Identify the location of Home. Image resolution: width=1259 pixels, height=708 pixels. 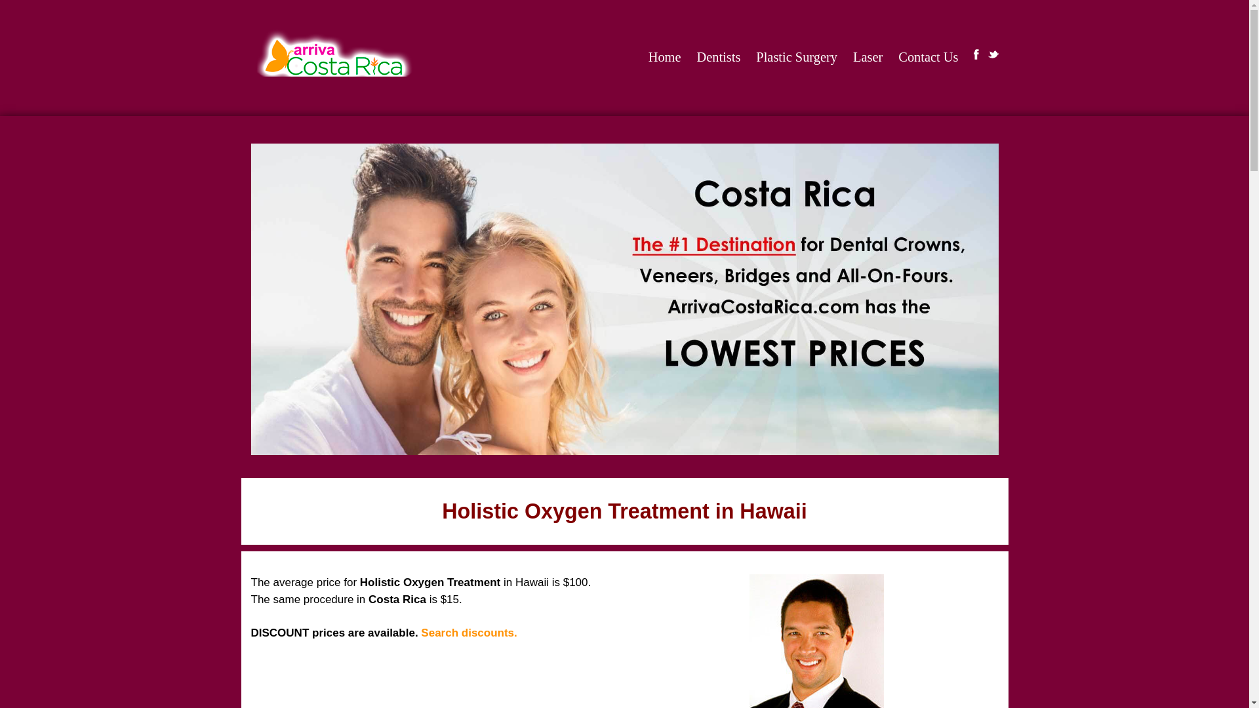
(665, 57).